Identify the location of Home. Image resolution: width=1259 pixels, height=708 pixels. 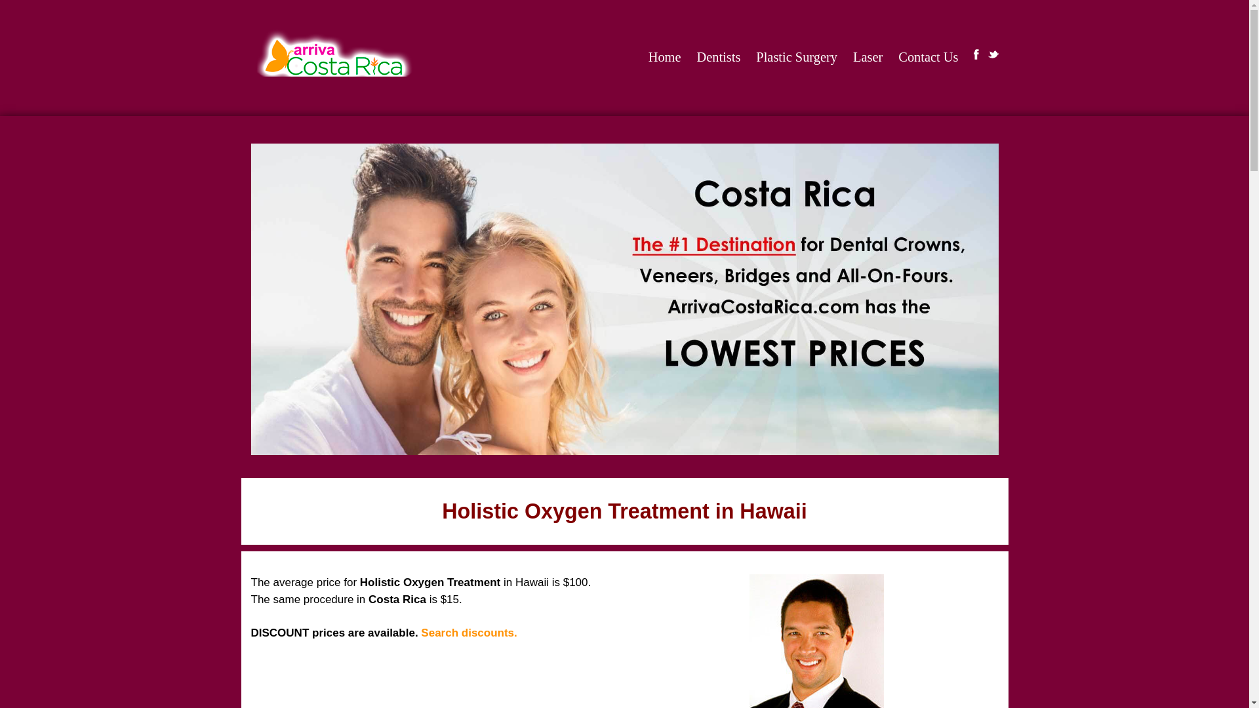
(665, 57).